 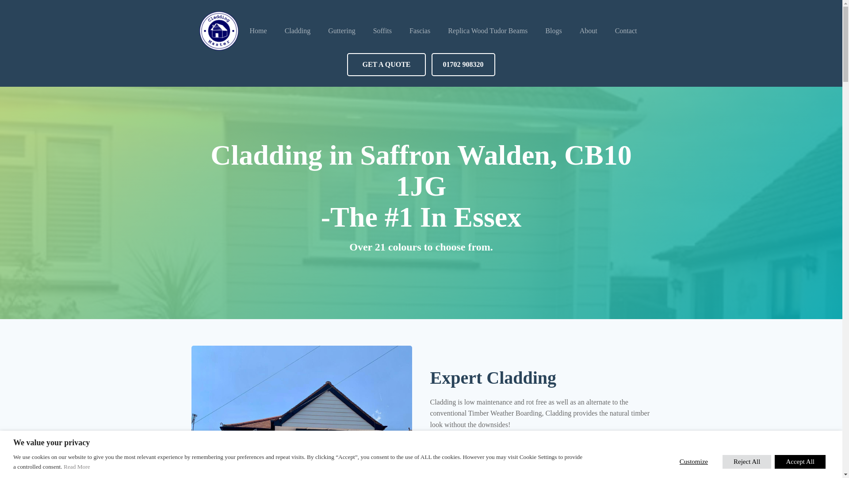 What do you see at coordinates (298, 31) in the screenshot?
I see `Cladding` at bounding box center [298, 31].